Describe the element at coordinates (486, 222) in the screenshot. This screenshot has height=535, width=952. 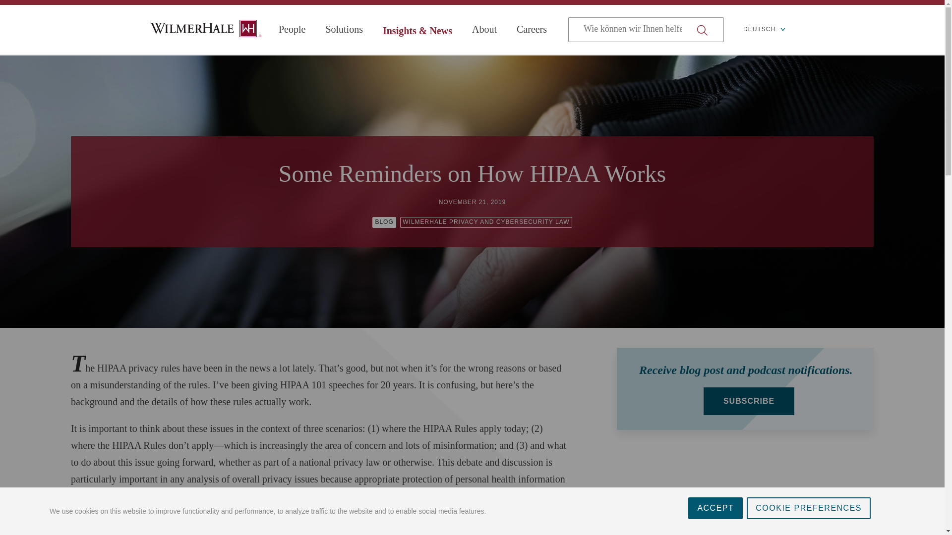
I see `WILMERHALE PRIVACY AND CYBERSECURITY LAW` at that location.